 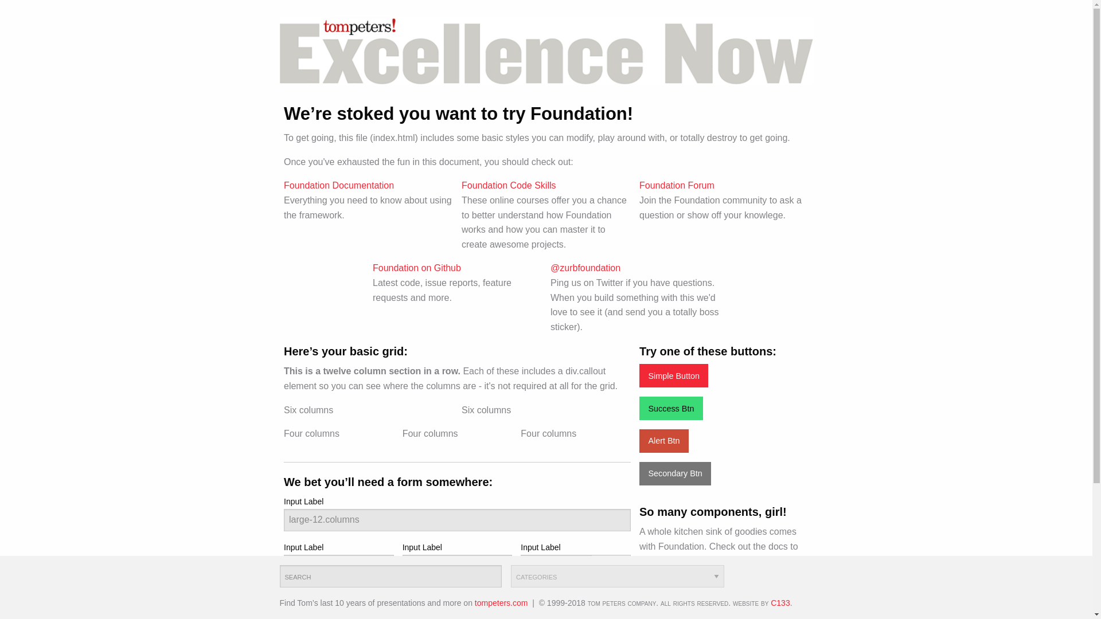 I want to click on Secondary Btn, so click(x=676, y=473).